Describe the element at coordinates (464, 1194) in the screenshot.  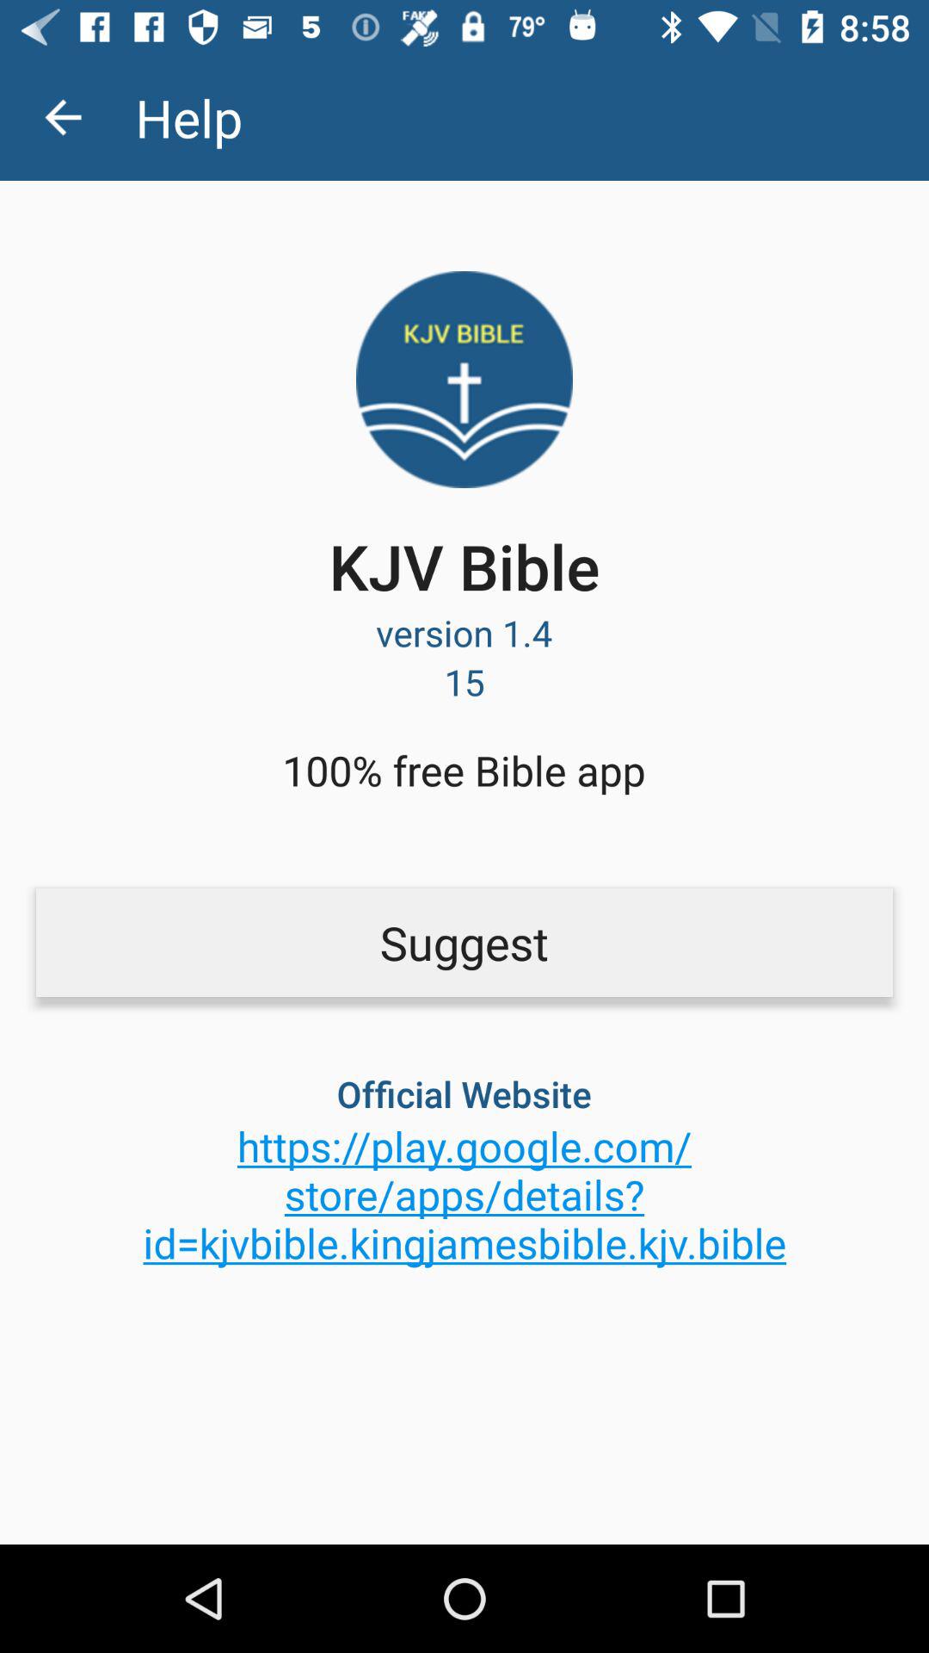
I see `select icon below official website item` at that location.